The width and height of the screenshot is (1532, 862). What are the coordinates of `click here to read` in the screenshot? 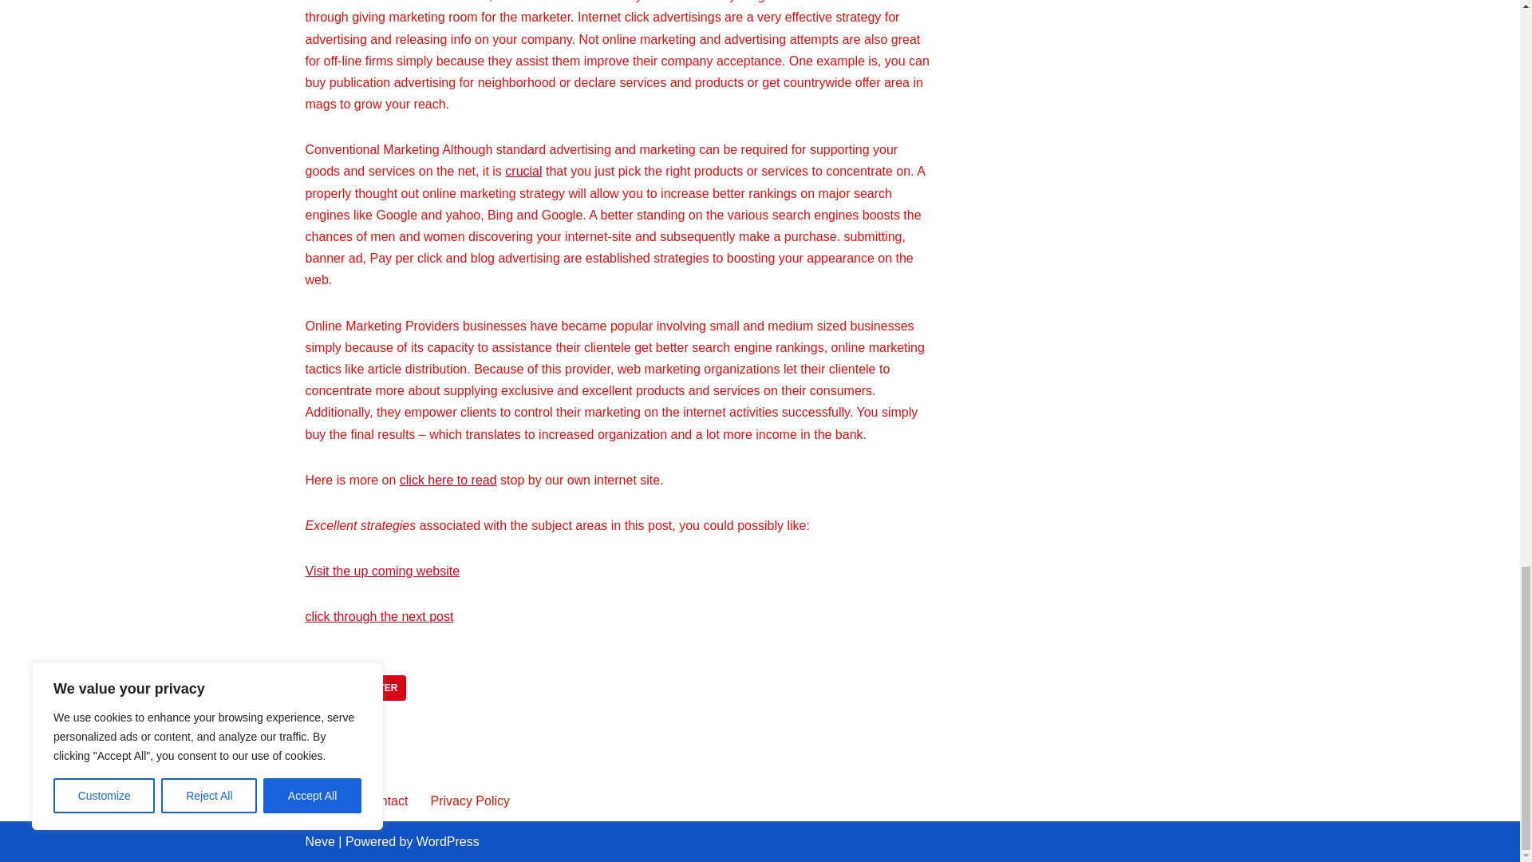 It's located at (448, 480).